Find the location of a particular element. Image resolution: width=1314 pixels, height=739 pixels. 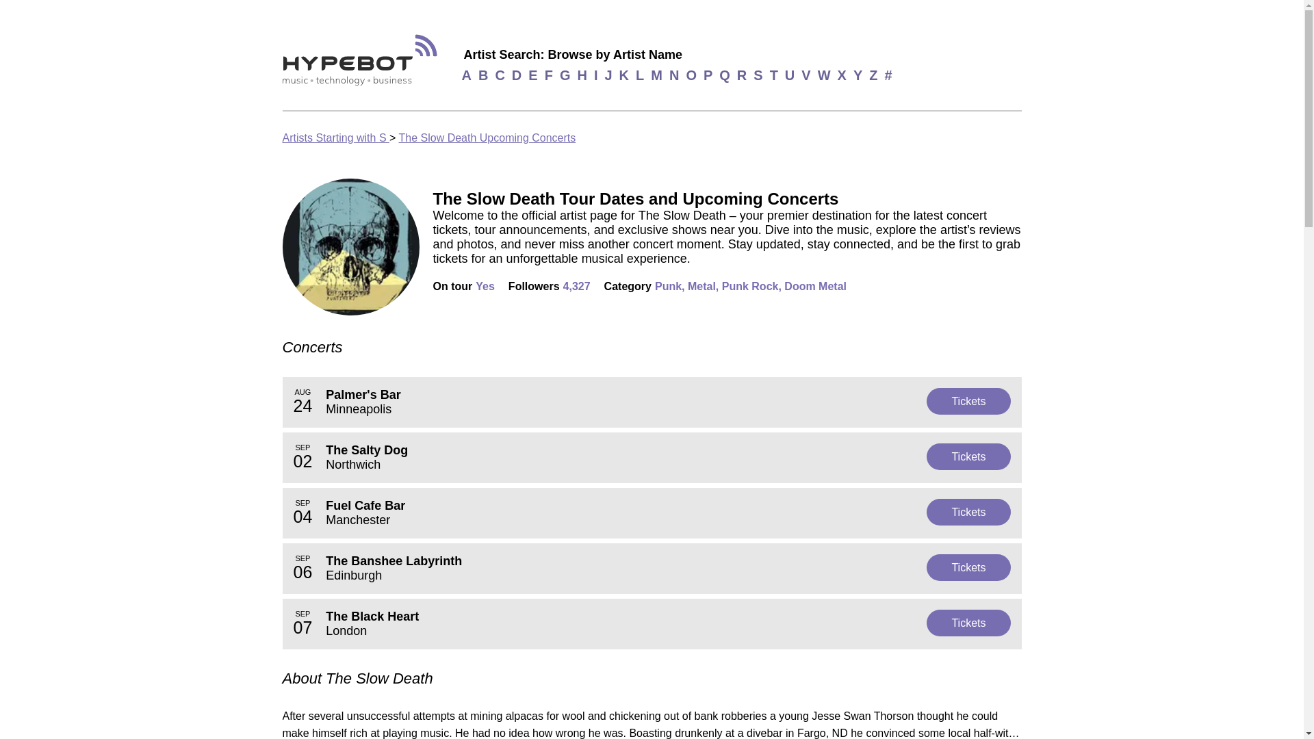

Artists Starting with S is located at coordinates (486, 138).